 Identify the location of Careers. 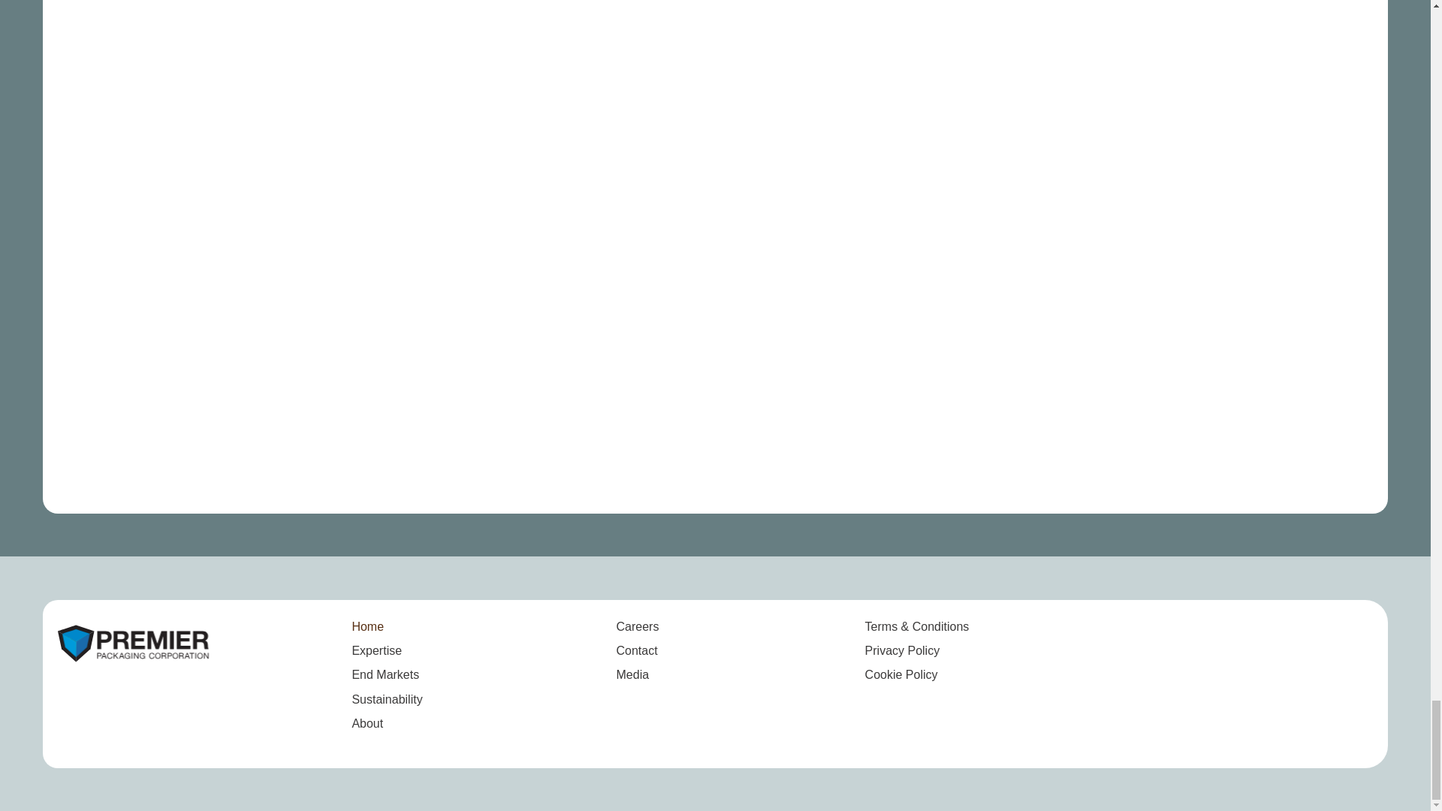
(638, 626).